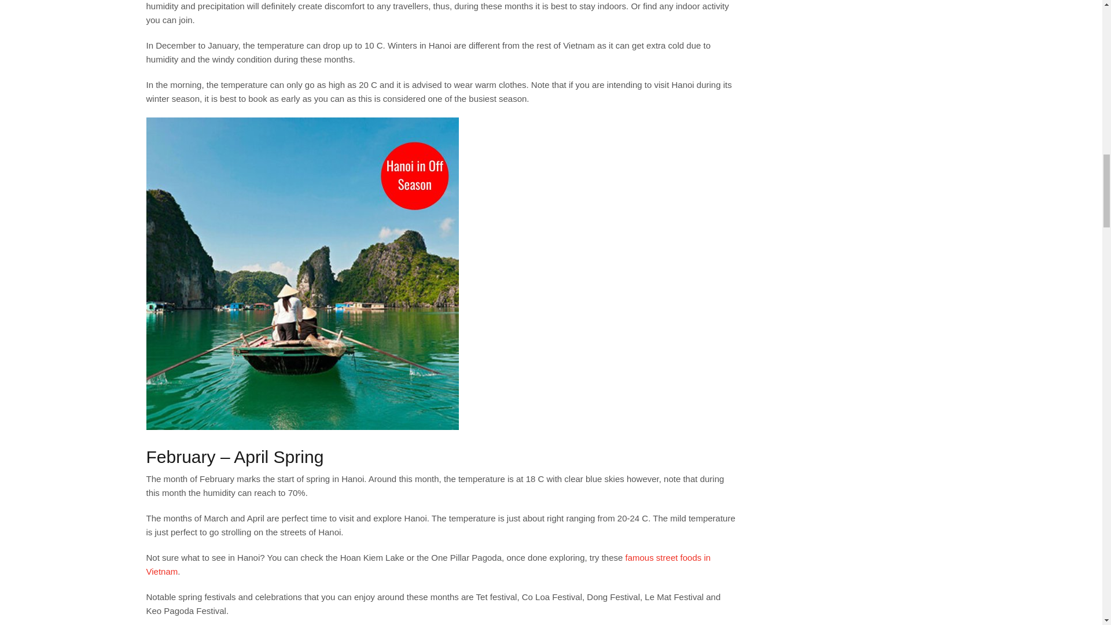 The image size is (1111, 625). What do you see at coordinates (428, 564) in the screenshot?
I see `famous street foods in Vietnam` at bounding box center [428, 564].